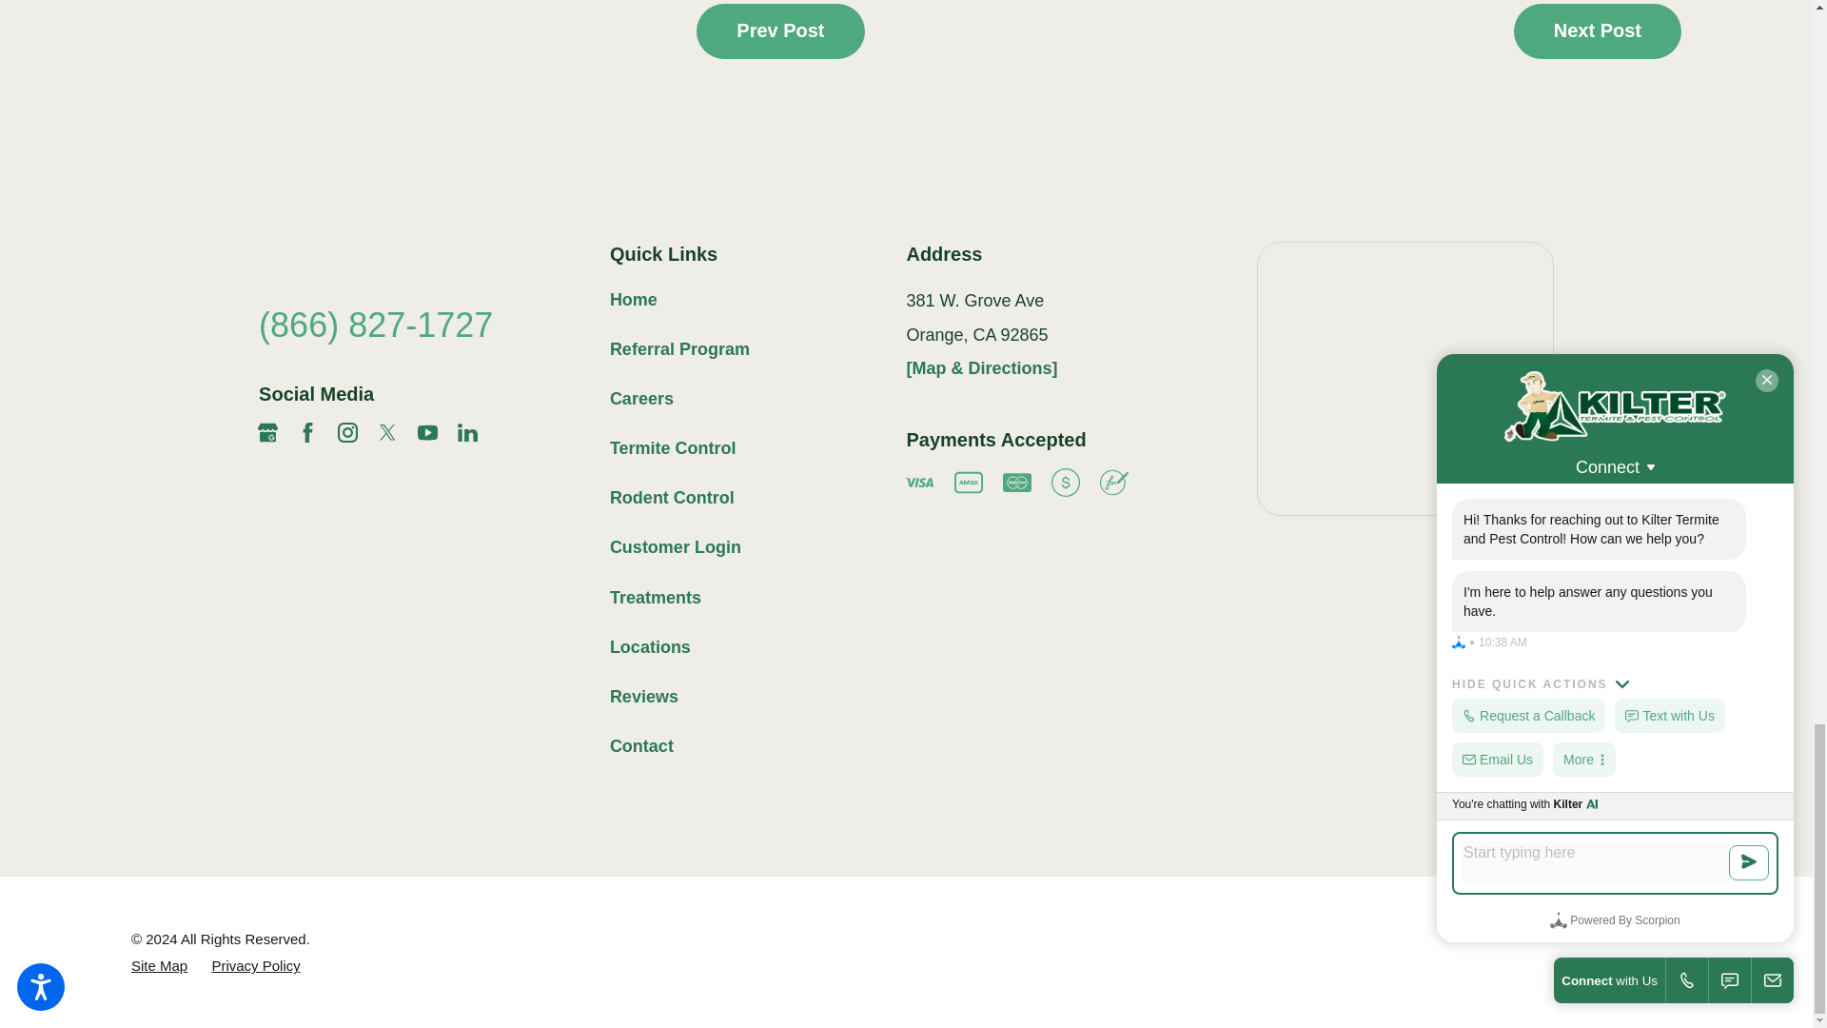 The height and width of the screenshot is (1028, 1827). I want to click on YouTube, so click(428, 432).